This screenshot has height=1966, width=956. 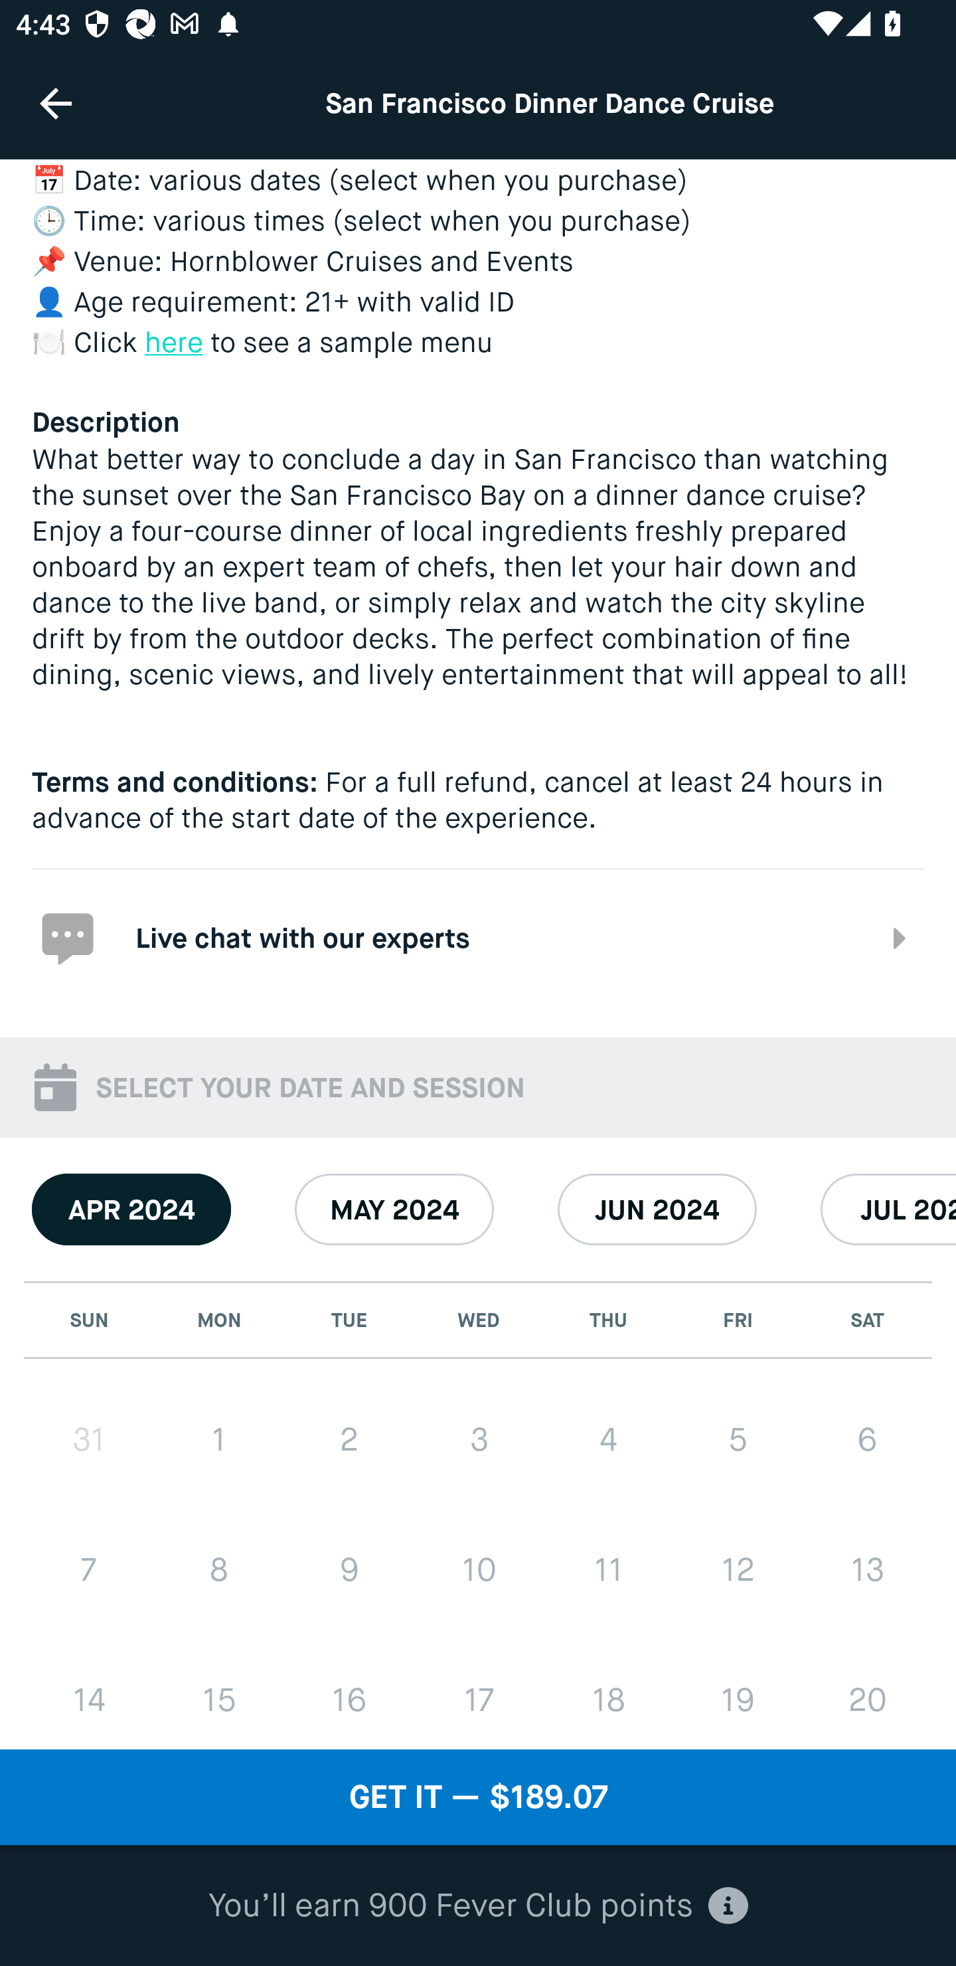 I want to click on 12, so click(x=737, y=1569).